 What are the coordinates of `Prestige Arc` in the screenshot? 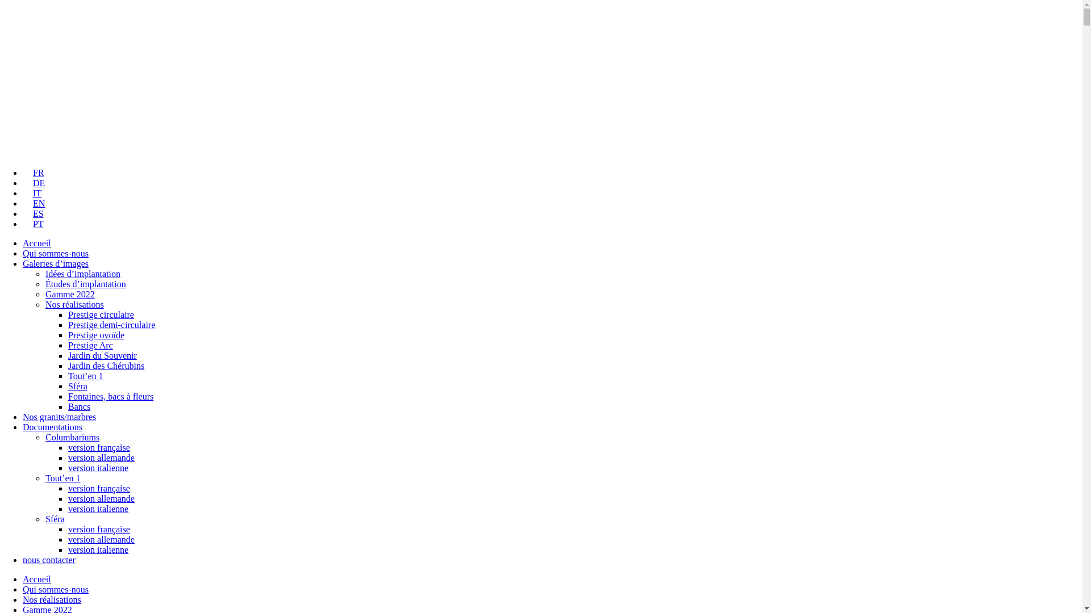 It's located at (91, 345).